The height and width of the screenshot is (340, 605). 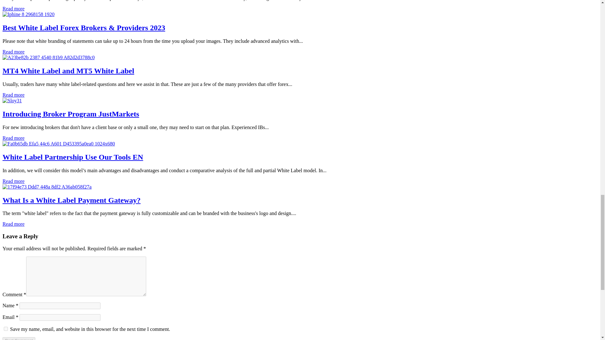 I want to click on Read more, so click(x=13, y=8).